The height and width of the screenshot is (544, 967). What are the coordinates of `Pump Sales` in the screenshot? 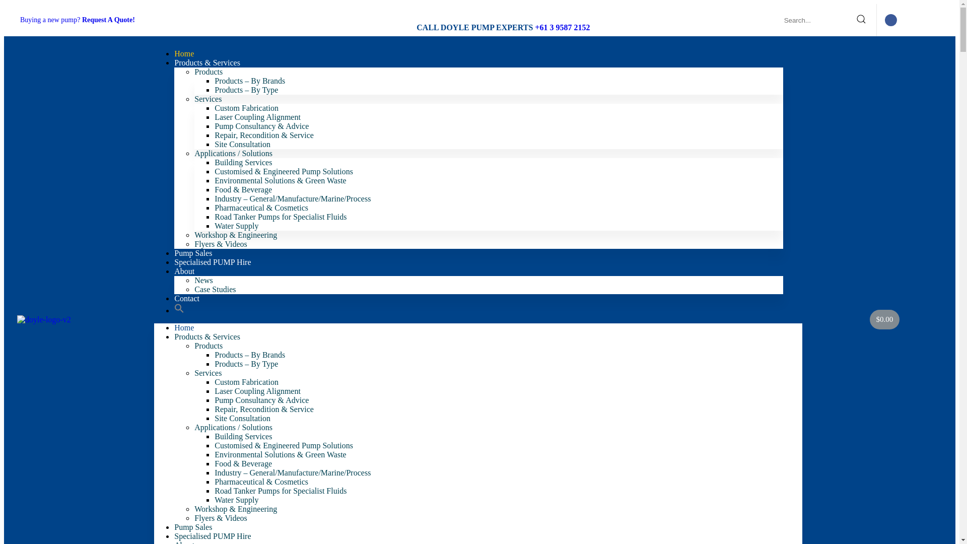 It's located at (193, 253).